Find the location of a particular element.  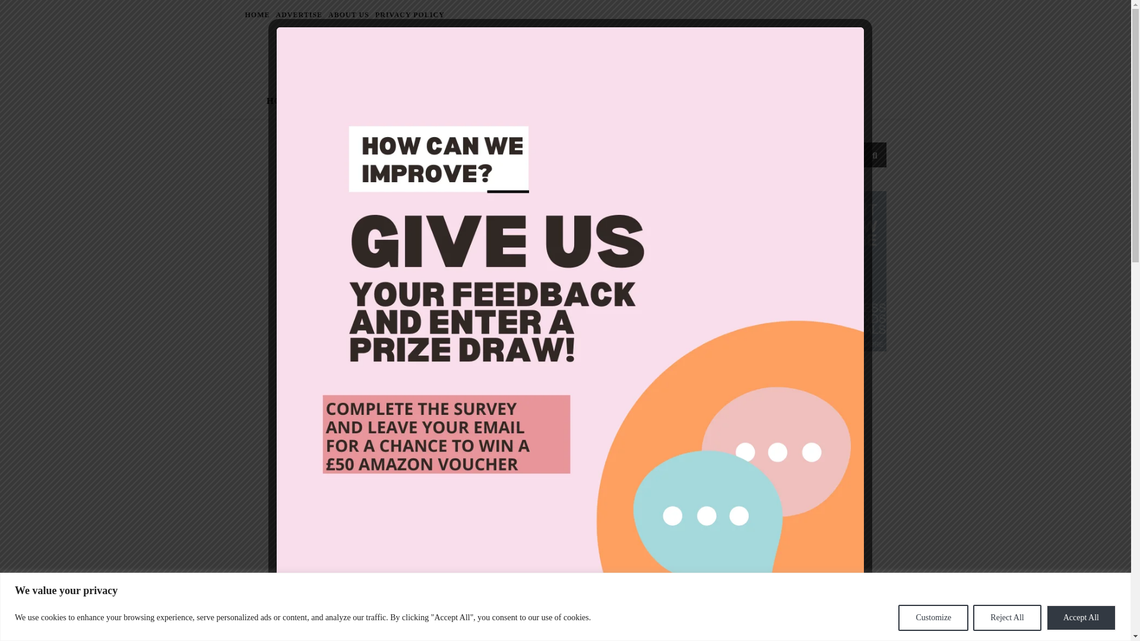

OPINION is located at coordinates (557, 101).